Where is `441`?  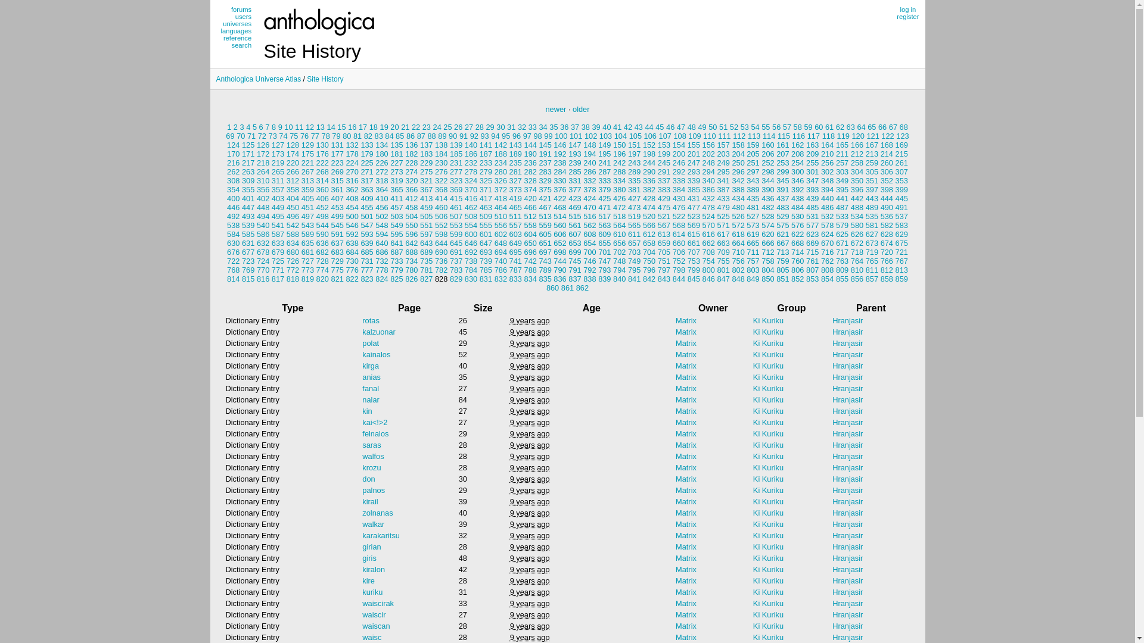 441 is located at coordinates (843, 199).